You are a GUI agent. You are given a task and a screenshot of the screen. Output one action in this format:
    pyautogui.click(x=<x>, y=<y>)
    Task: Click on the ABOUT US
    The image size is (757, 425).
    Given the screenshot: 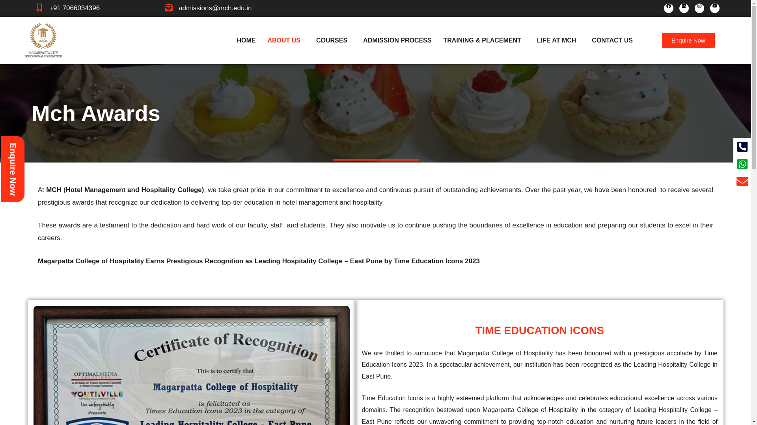 What is the action you would take?
    pyautogui.click(x=285, y=40)
    